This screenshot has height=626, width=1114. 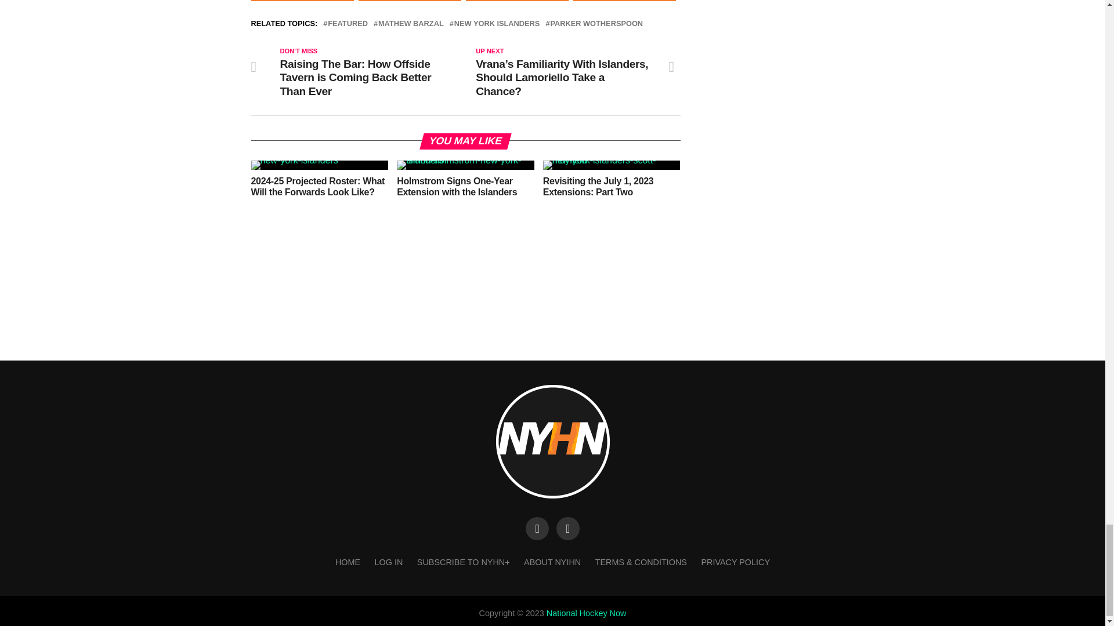 What do you see at coordinates (302, 1) in the screenshot?
I see `Share on Share` at bounding box center [302, 1].